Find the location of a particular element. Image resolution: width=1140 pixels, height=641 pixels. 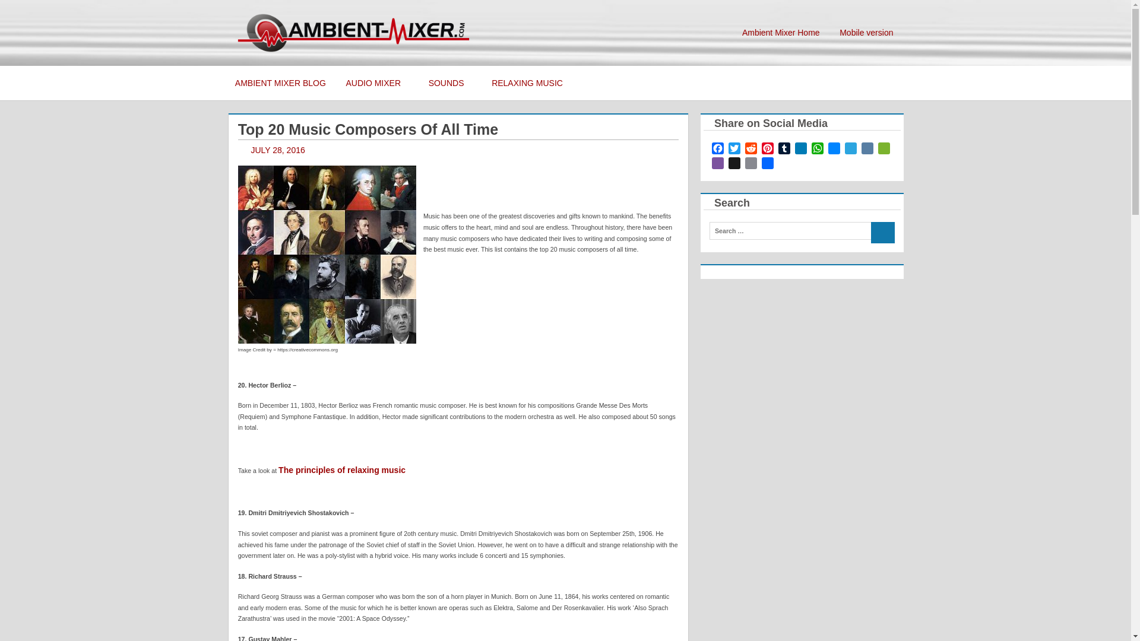

11:03 pm is located at coordinates (277, 150).